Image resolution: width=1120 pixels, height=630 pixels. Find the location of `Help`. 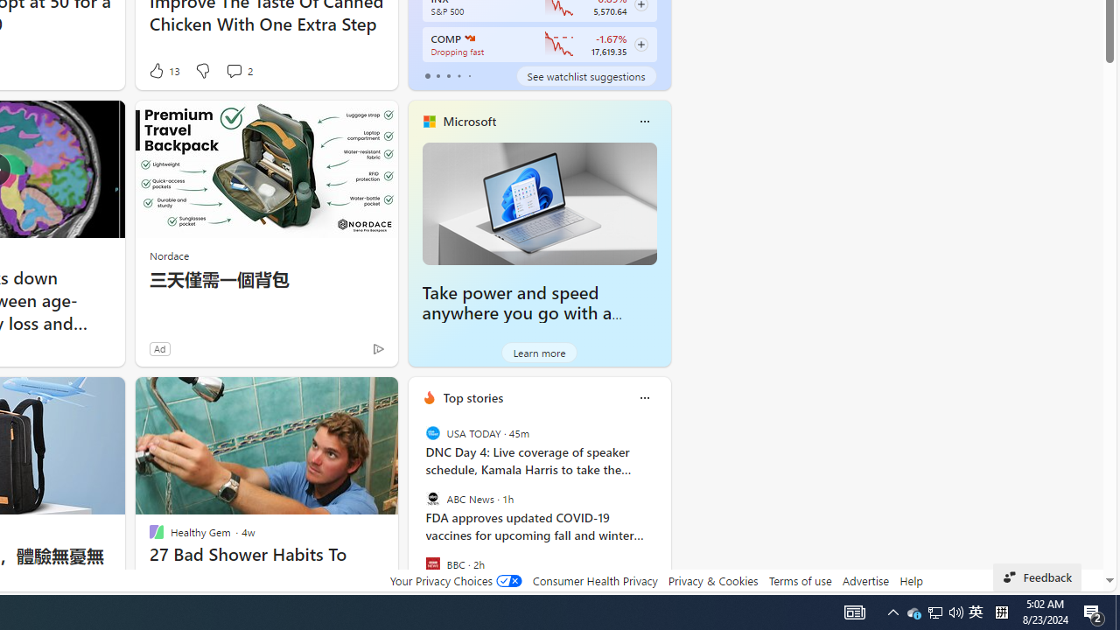

Help is located at coordinates (910, 580).